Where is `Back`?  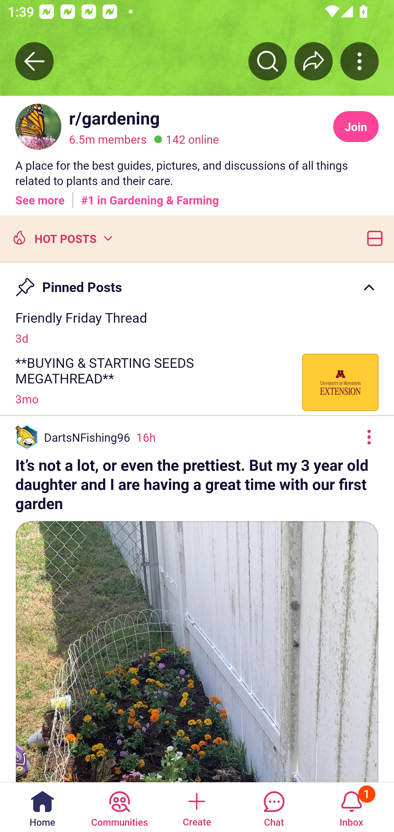
Back is located at coordinates (34, 61).